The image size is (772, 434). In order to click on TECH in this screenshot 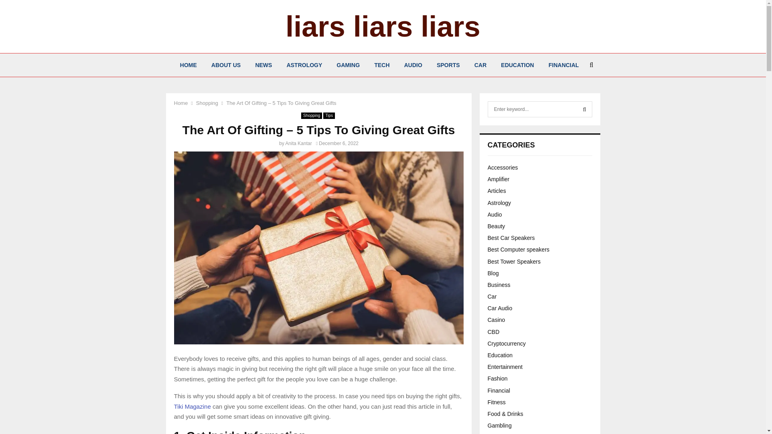, I will do `click(382, 65)`.